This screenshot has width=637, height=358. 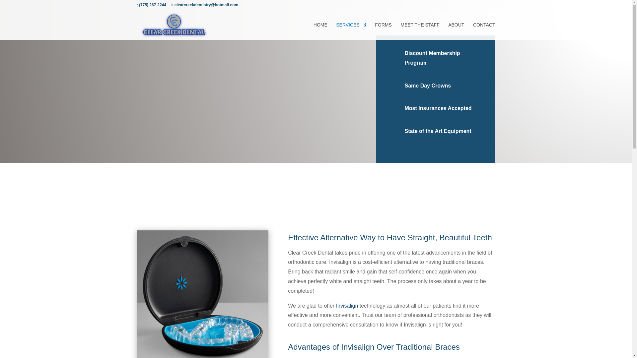 I want to click on invisalign, so click(x=202, y=294).